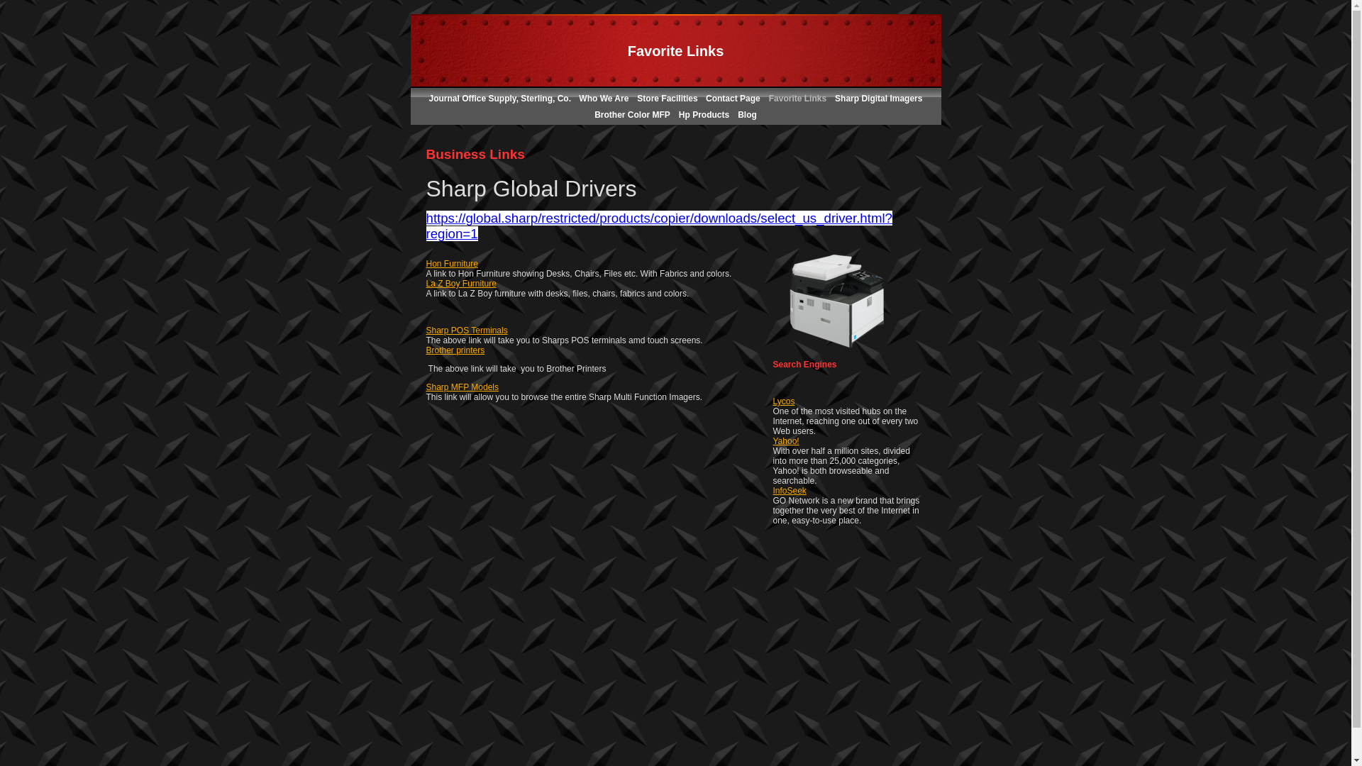 The image size is (1362, 766). Describe the element at coordinates (455, 350) in the screenshot. I see `Brother printers` at that location.